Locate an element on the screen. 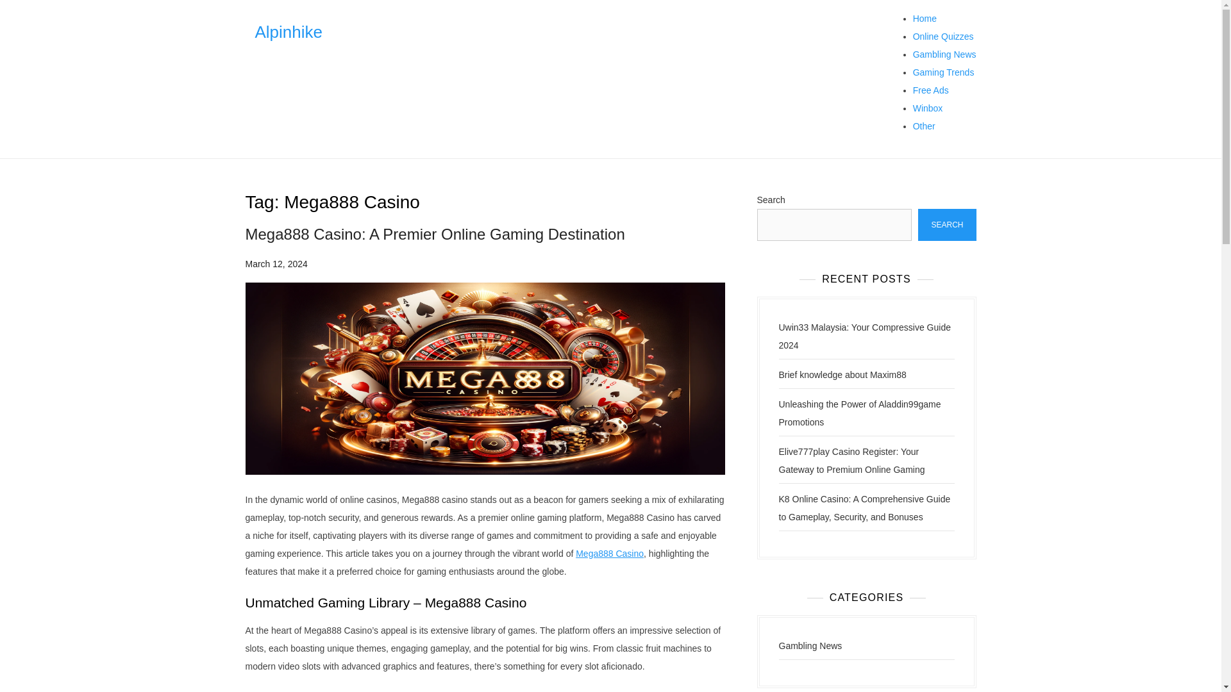 This screenshot has width=1231, height=692. Gambling News is located at coordinates (810, 646).